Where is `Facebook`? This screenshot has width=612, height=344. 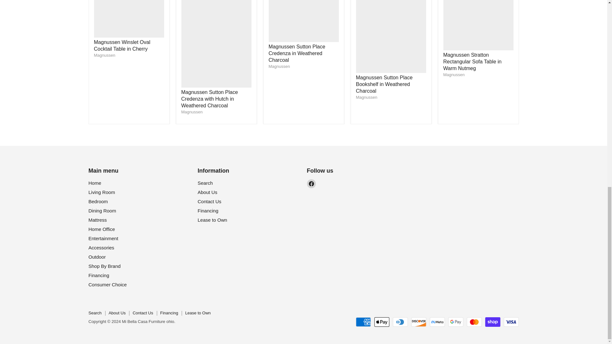 Facebook is located at coordinates (311, 183).